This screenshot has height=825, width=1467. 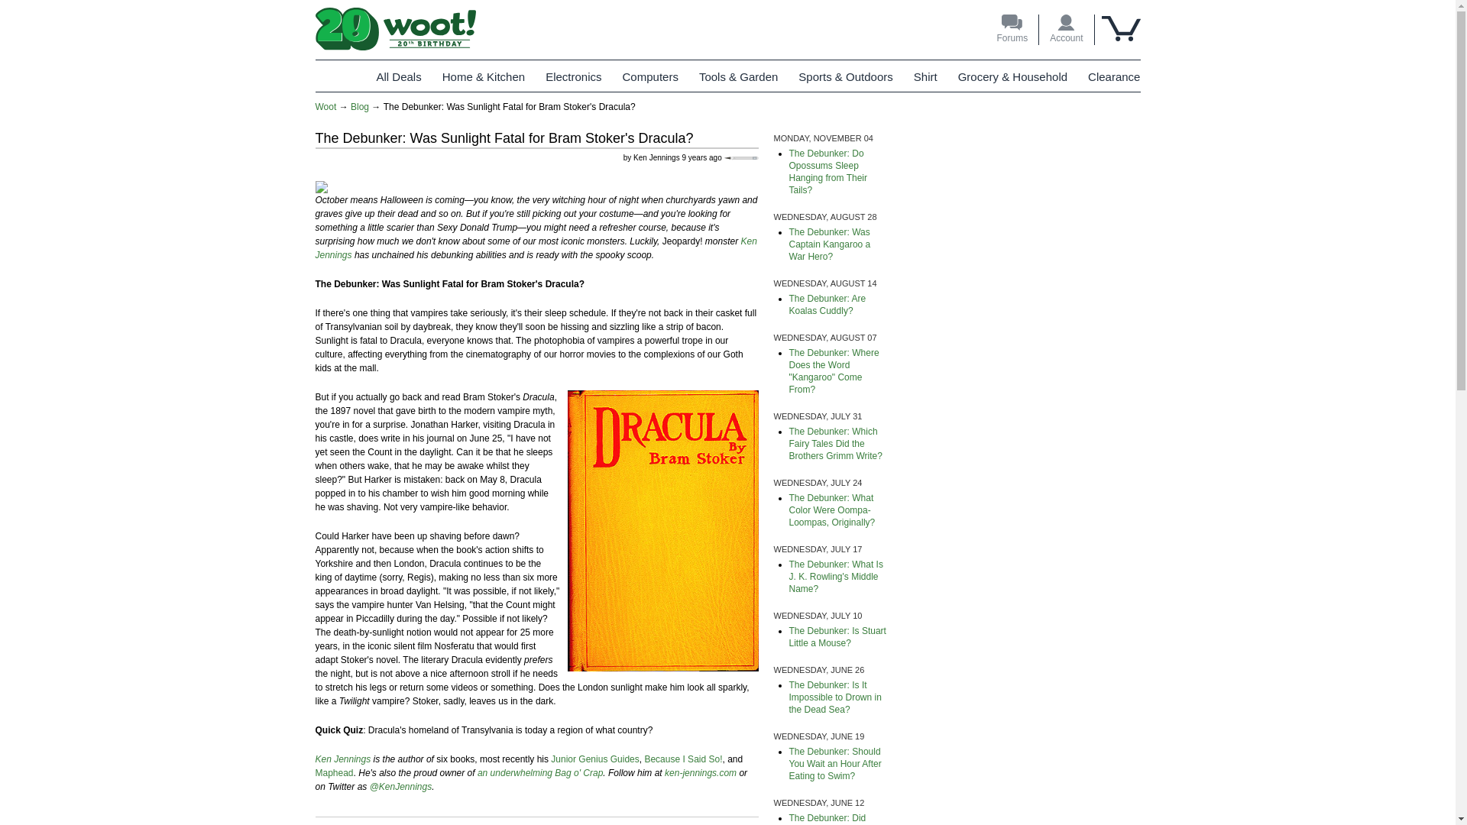 What do you see at coordinates (829, 244) in the screenshot?
I see `The Debunker: Was Captain Kangaroo a War Hero?` at bounding box center [829, 244].